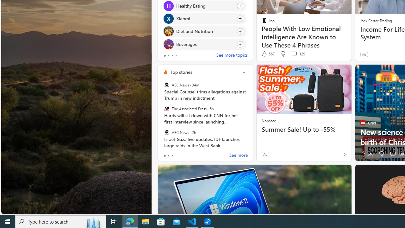  Describe the element at coordinates (393, 154) in the screenshot. I see `View comments 139 Comment` at that location.